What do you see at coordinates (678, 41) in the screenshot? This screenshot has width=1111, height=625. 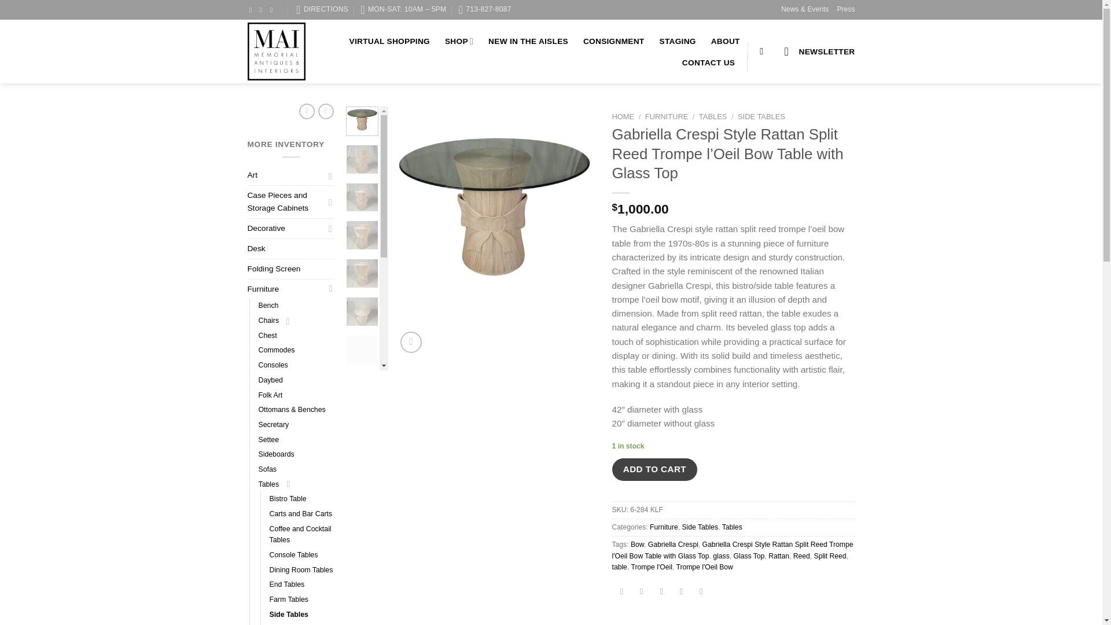 I see `STAGING` at bounding box center [678, 41].